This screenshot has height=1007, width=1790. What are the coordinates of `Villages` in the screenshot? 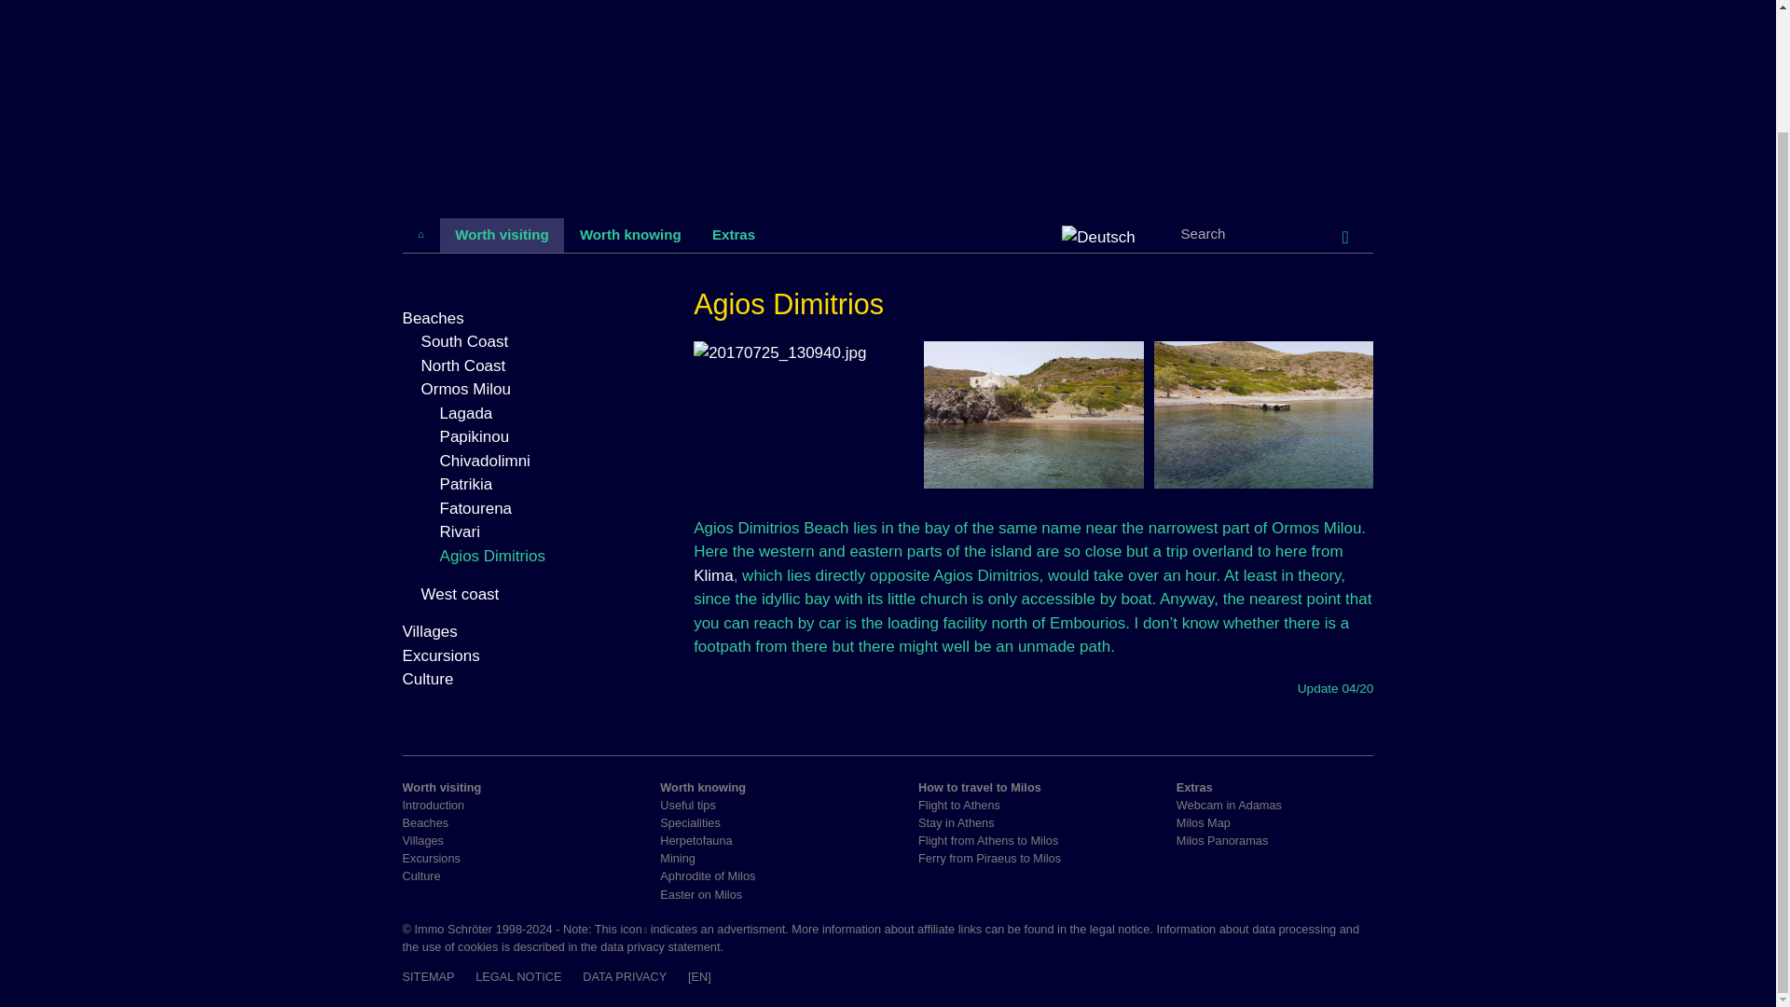 It's located at (431, 631).